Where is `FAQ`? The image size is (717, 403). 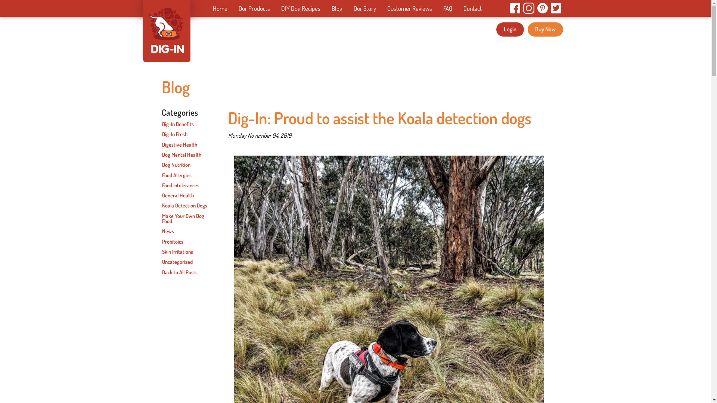
FAQ is located at coordinates (448, 8).